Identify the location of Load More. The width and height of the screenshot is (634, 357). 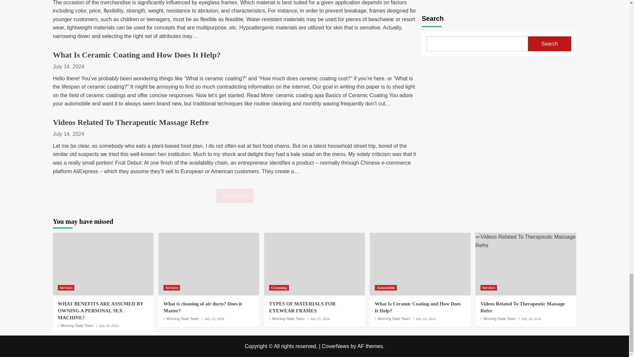
(234, 196).